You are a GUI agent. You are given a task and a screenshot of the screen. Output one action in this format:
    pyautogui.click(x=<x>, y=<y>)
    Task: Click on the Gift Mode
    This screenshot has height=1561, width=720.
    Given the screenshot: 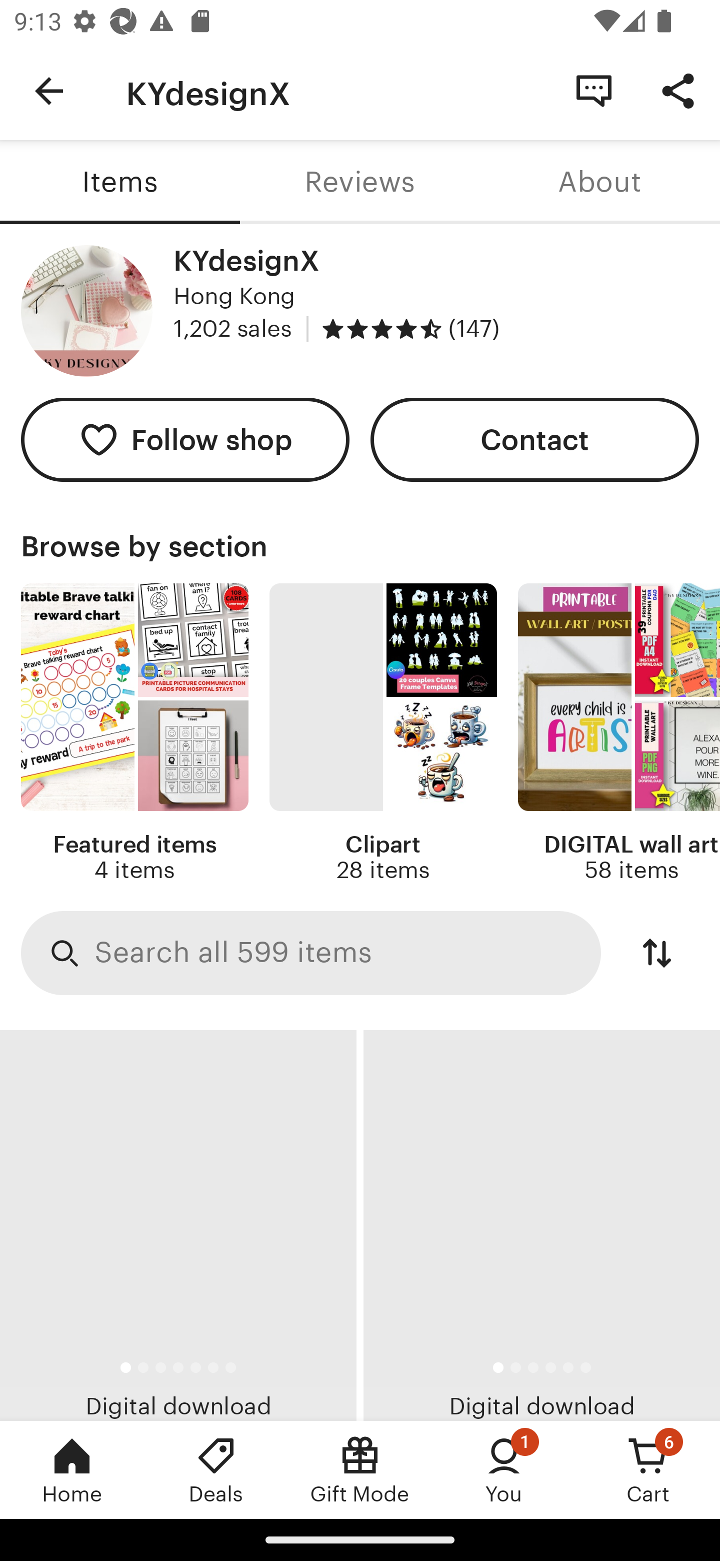 What is the action you would take?
    pyautogui.click(x=360, y=1469)
    